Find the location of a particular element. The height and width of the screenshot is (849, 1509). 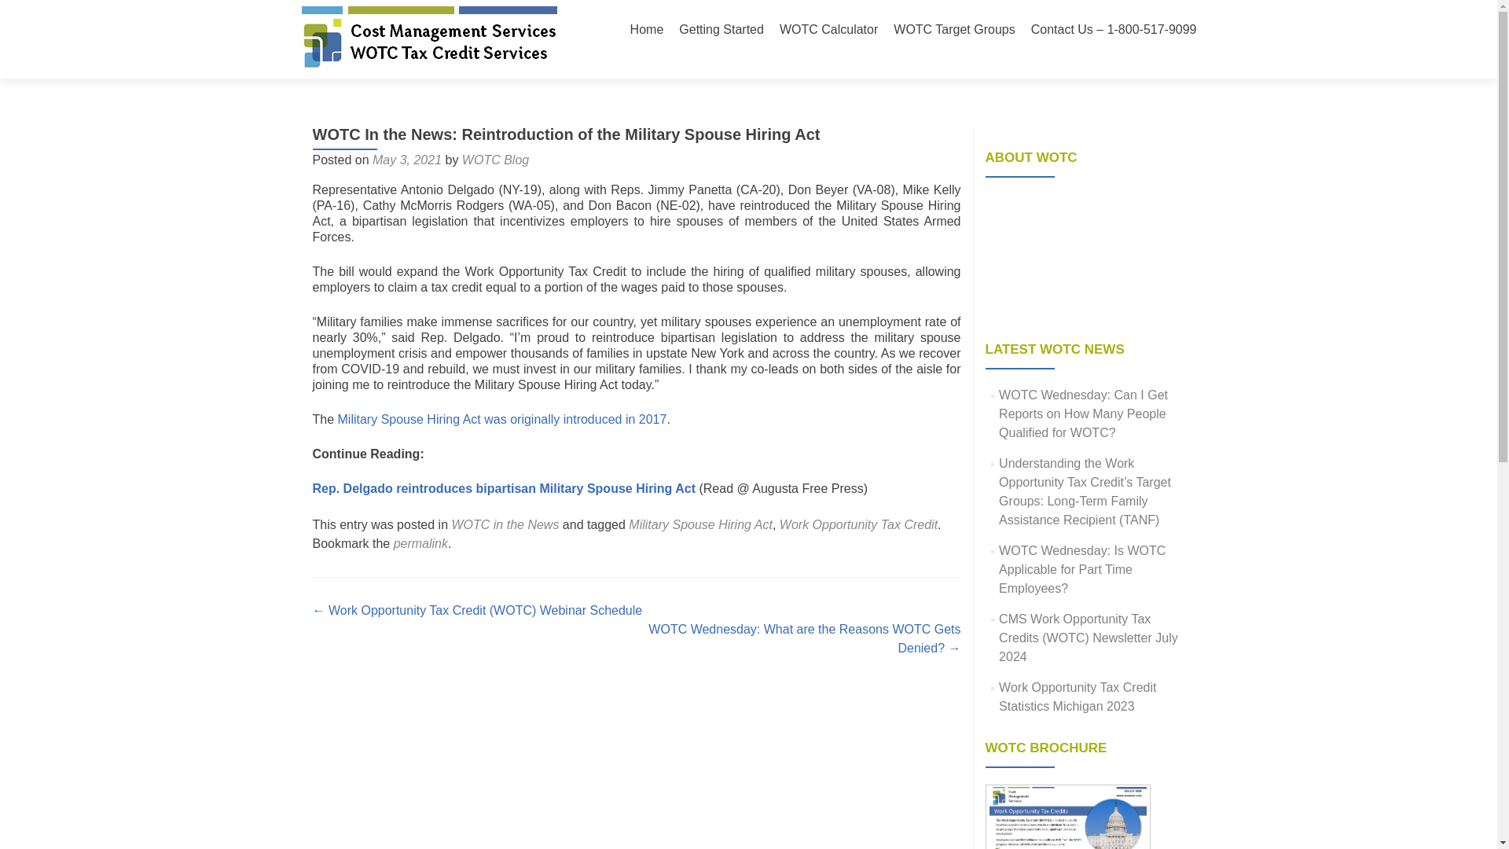

Military Spouse Hiring Act is located at coordinates (701, 524).